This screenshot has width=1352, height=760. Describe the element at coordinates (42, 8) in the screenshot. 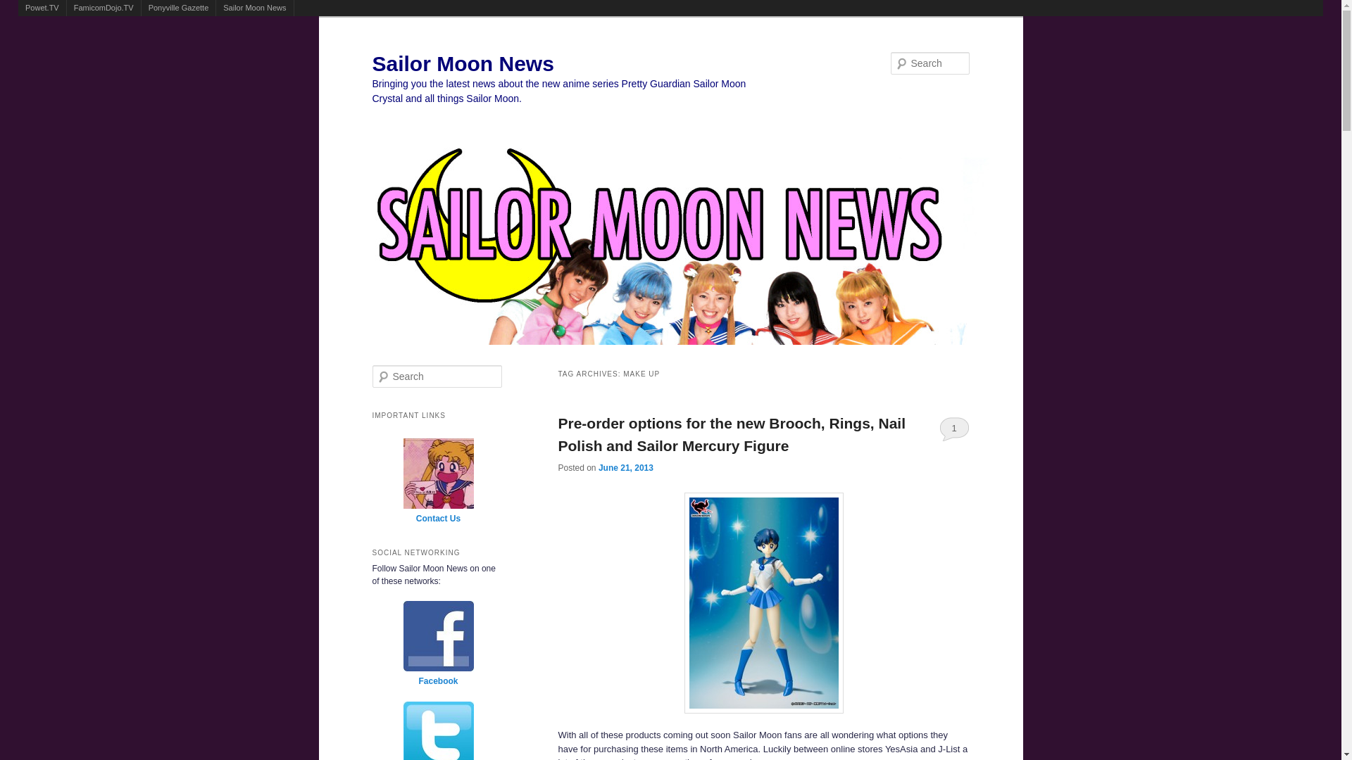

I see `Powet.TV` at that location.